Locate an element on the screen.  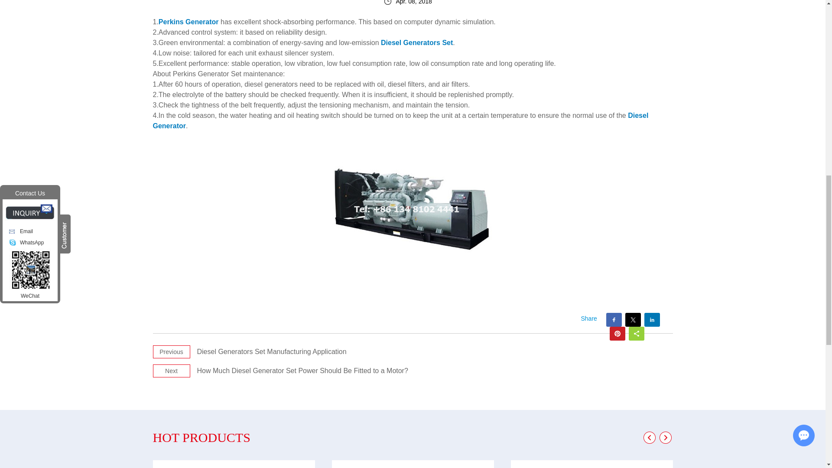
24KW 30KVA Cummins Diesel Generator Set is located at coordinates (413, 464).